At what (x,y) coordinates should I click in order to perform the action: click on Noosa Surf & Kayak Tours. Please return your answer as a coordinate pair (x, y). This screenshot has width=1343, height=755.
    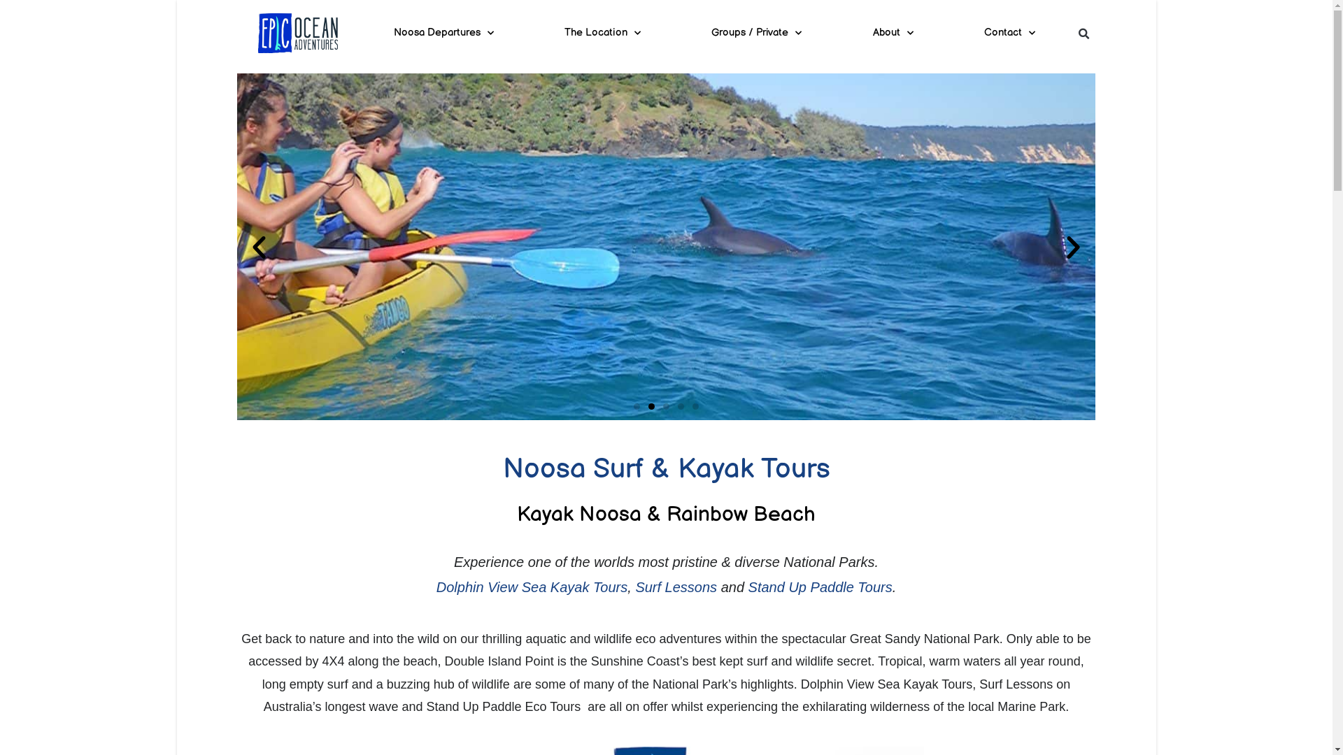
    Looking at the image, I should click on (666, 469).